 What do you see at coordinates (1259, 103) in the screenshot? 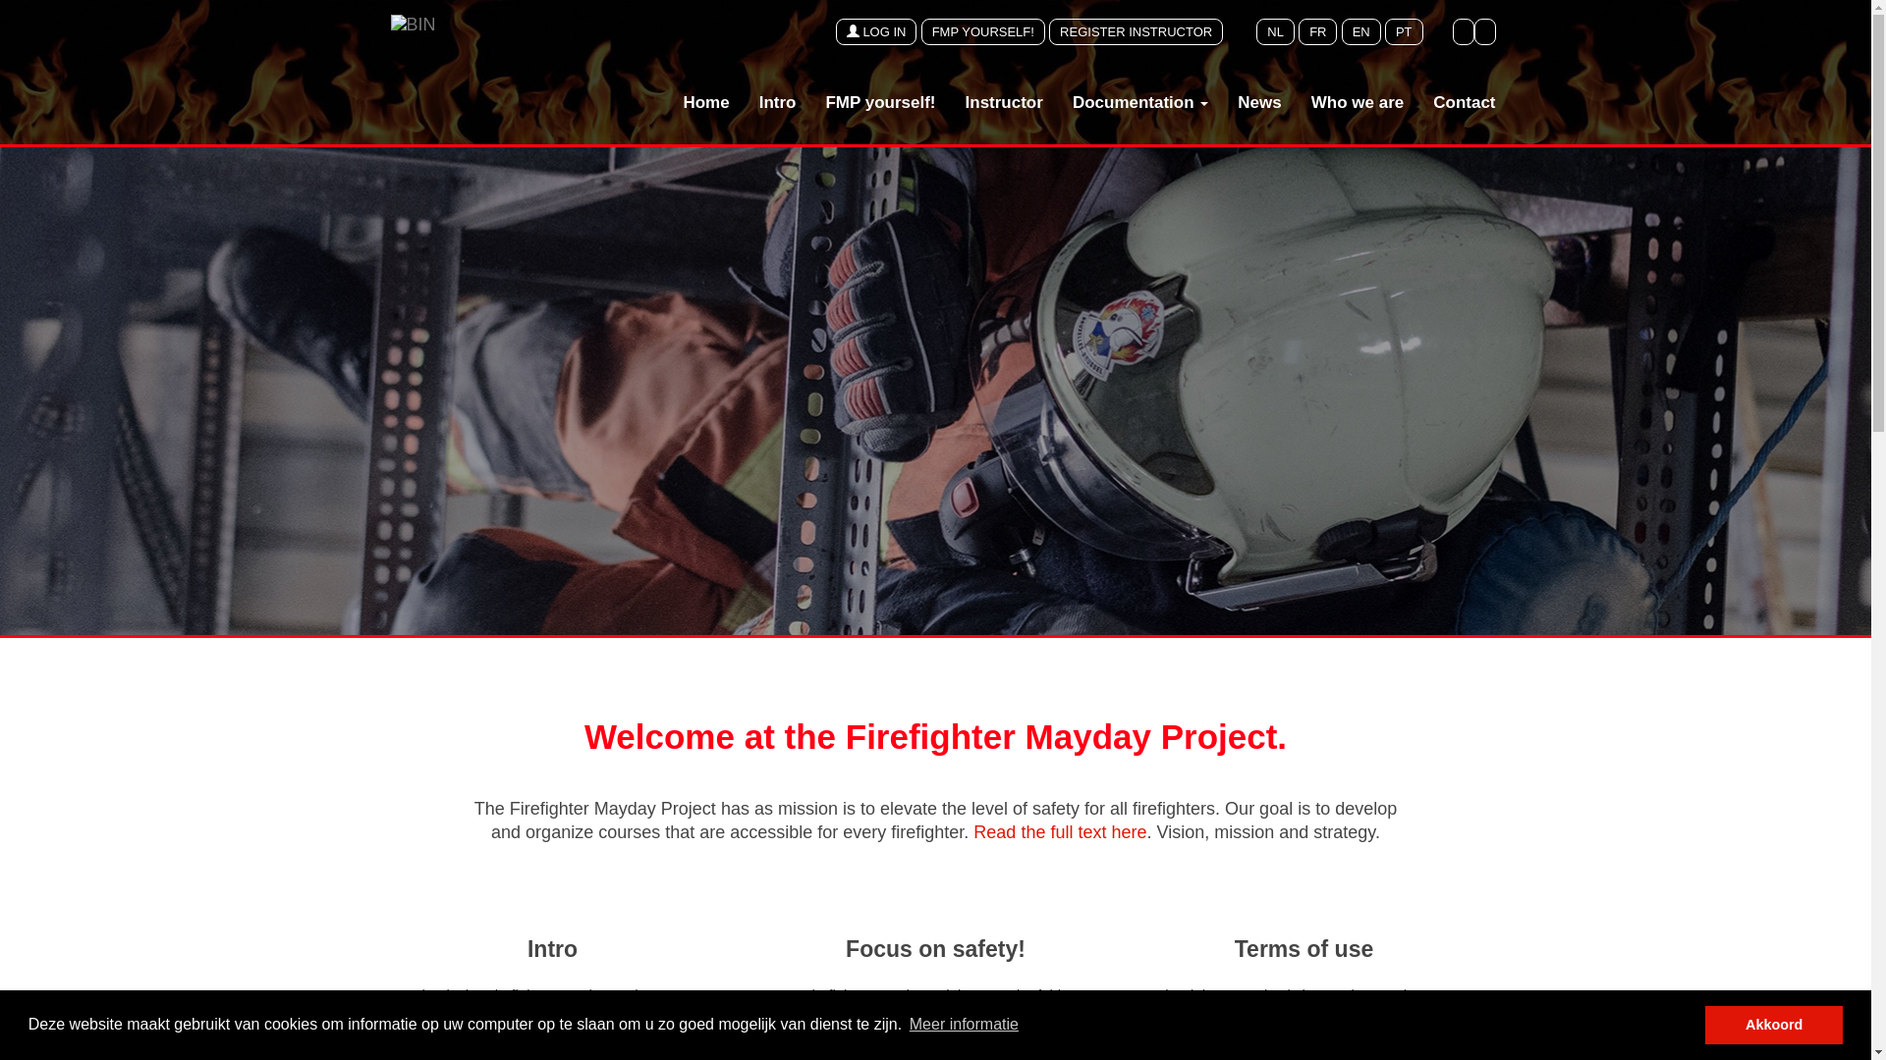
I see `News` at bounding box center [1259, 103].